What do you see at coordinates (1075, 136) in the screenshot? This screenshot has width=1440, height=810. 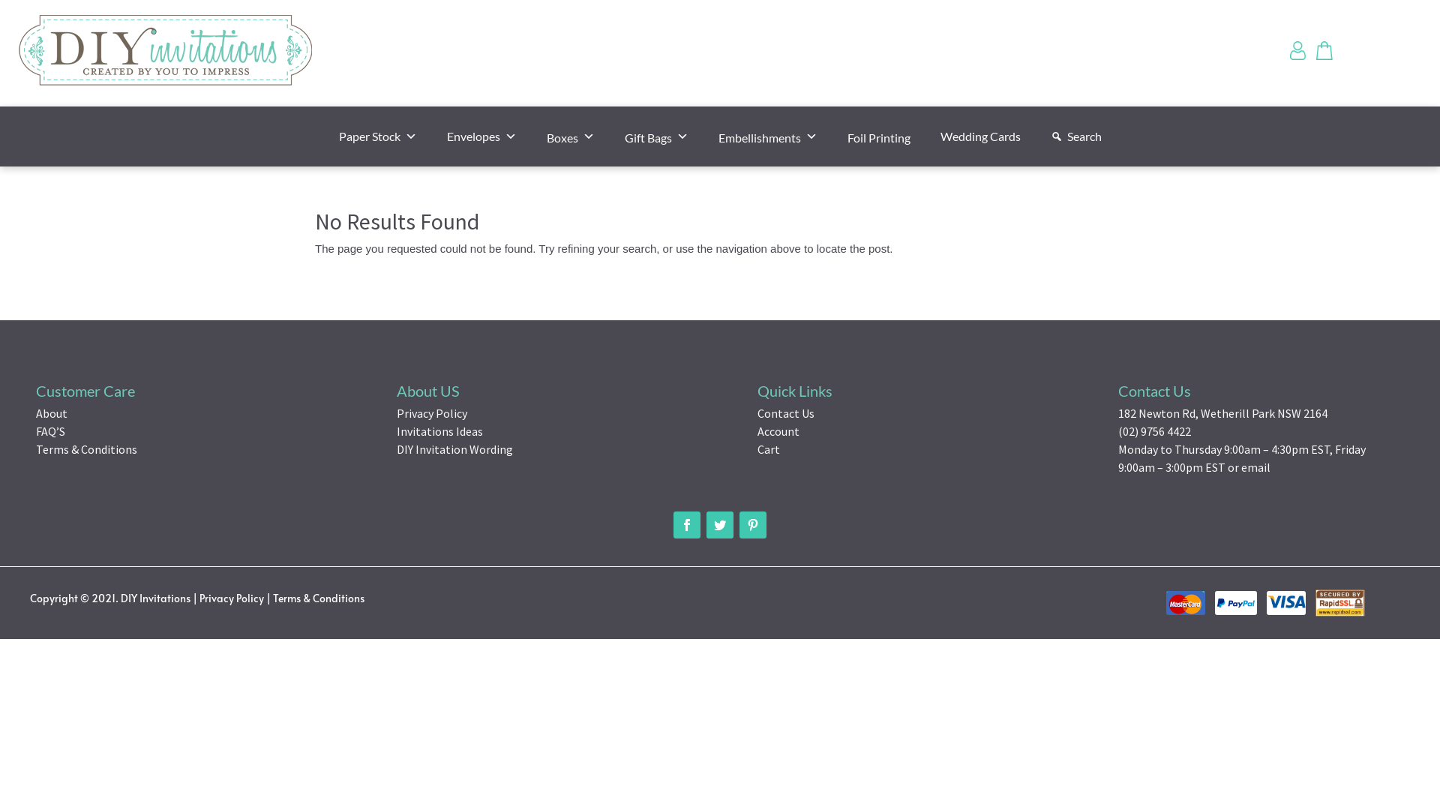 I see `Search` at bounding box center [1075, 136].